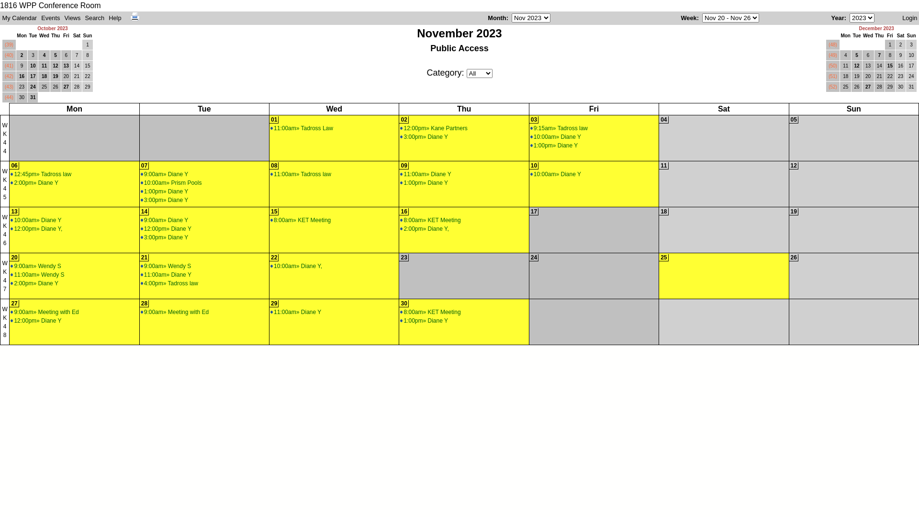 The width and height of the screenshot is (919, 517). Describe the element at coordinates (66, 66) in the screenshot. I see `13` at that location.